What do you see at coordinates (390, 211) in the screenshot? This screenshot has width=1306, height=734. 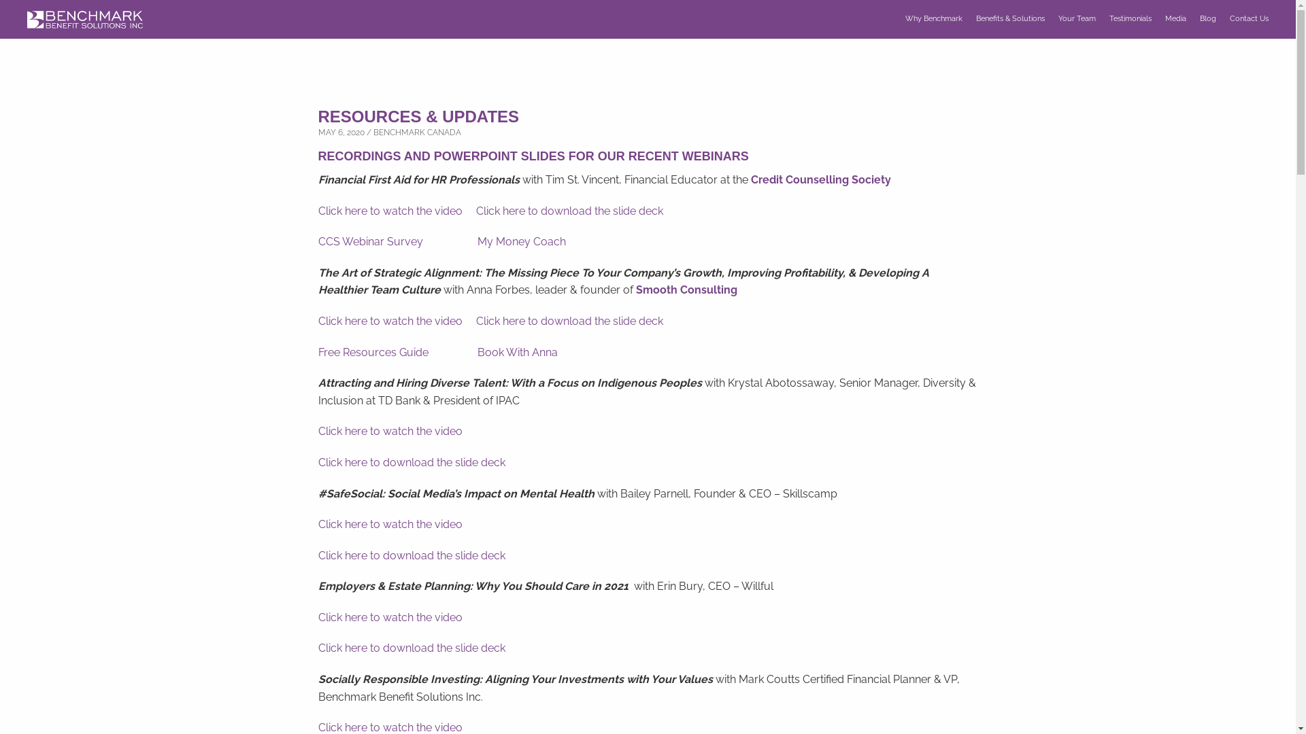 I see `Click here to watch the video` at bounding box center [390, 211].